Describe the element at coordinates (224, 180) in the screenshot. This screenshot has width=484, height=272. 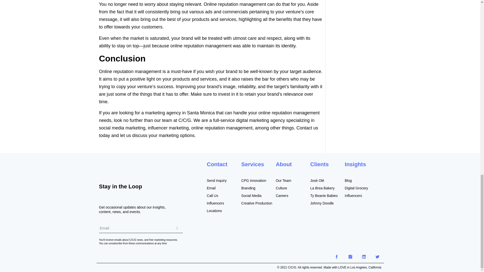
I see `Send Inquiry` at that location.